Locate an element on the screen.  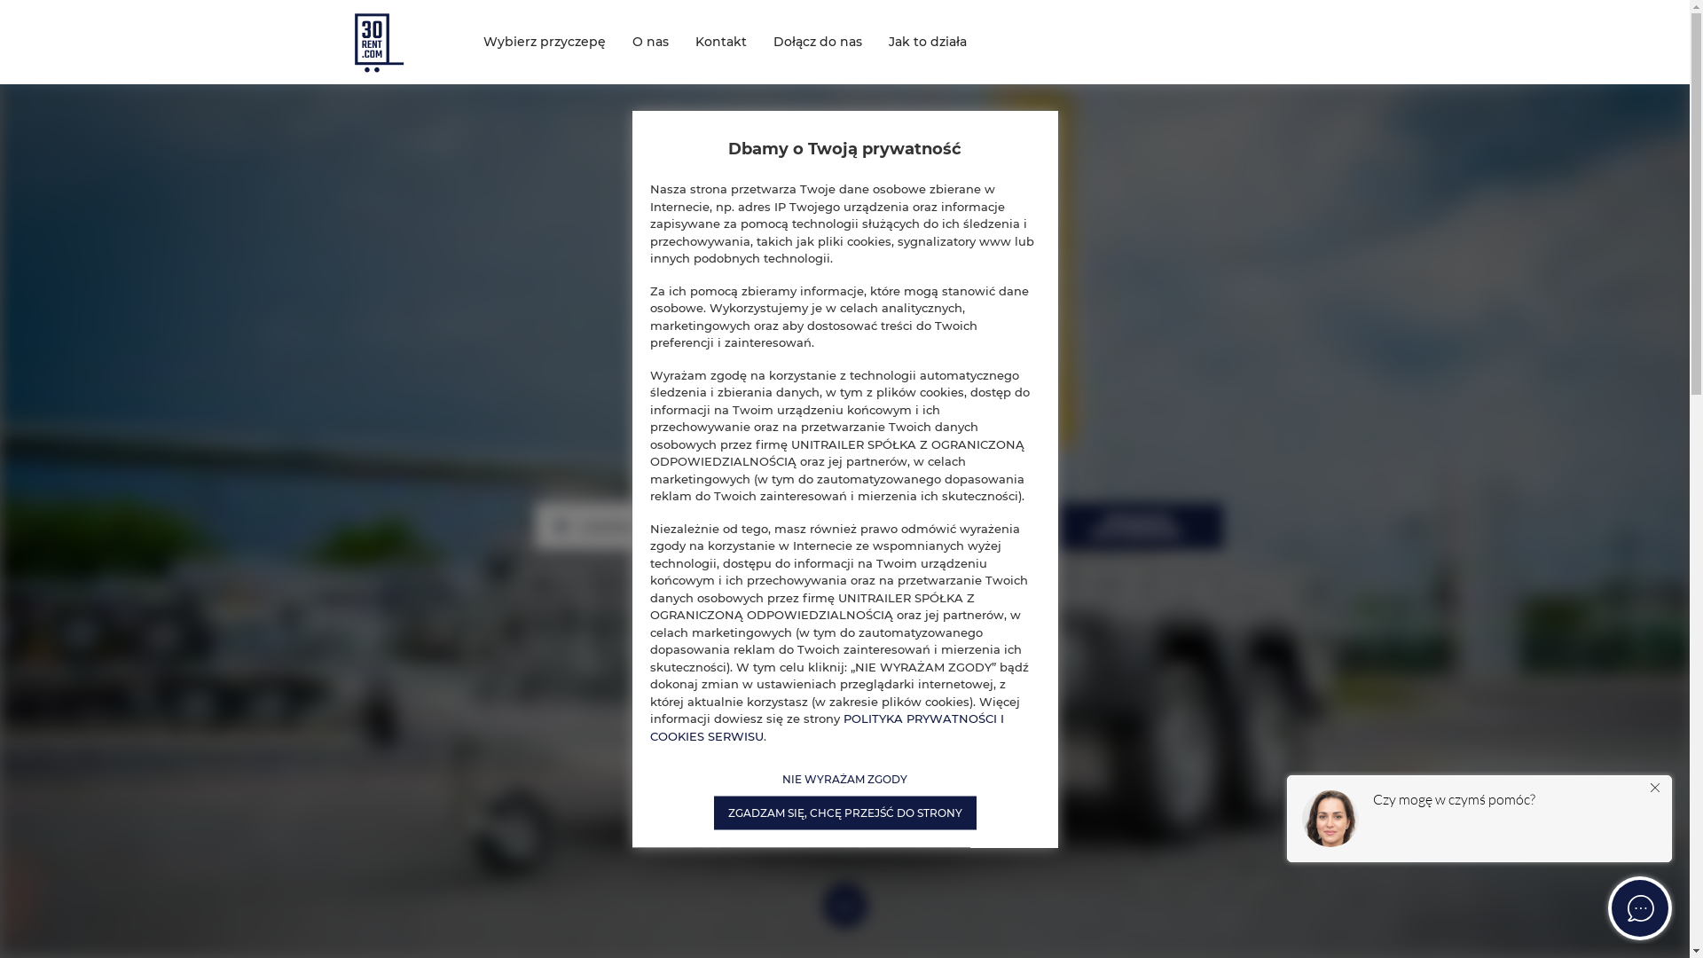
O nas is located at coordinates (651, 43).